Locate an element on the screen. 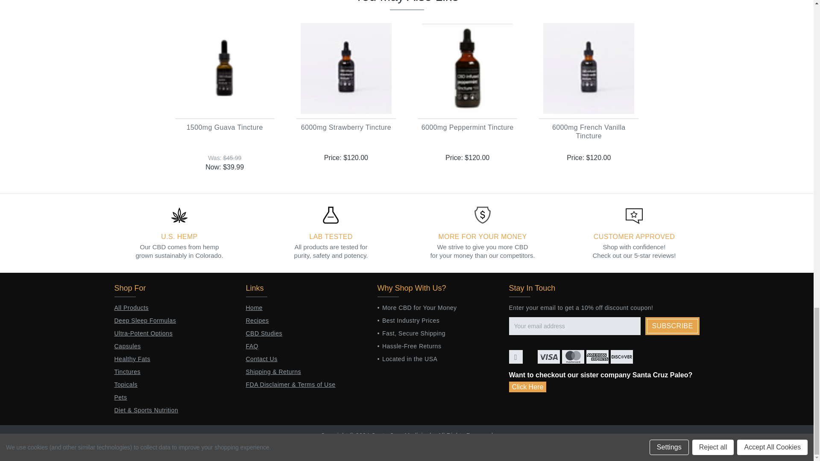 This screenshot has height=461, width=820. Subscribe is located at coordinates (672, 326).